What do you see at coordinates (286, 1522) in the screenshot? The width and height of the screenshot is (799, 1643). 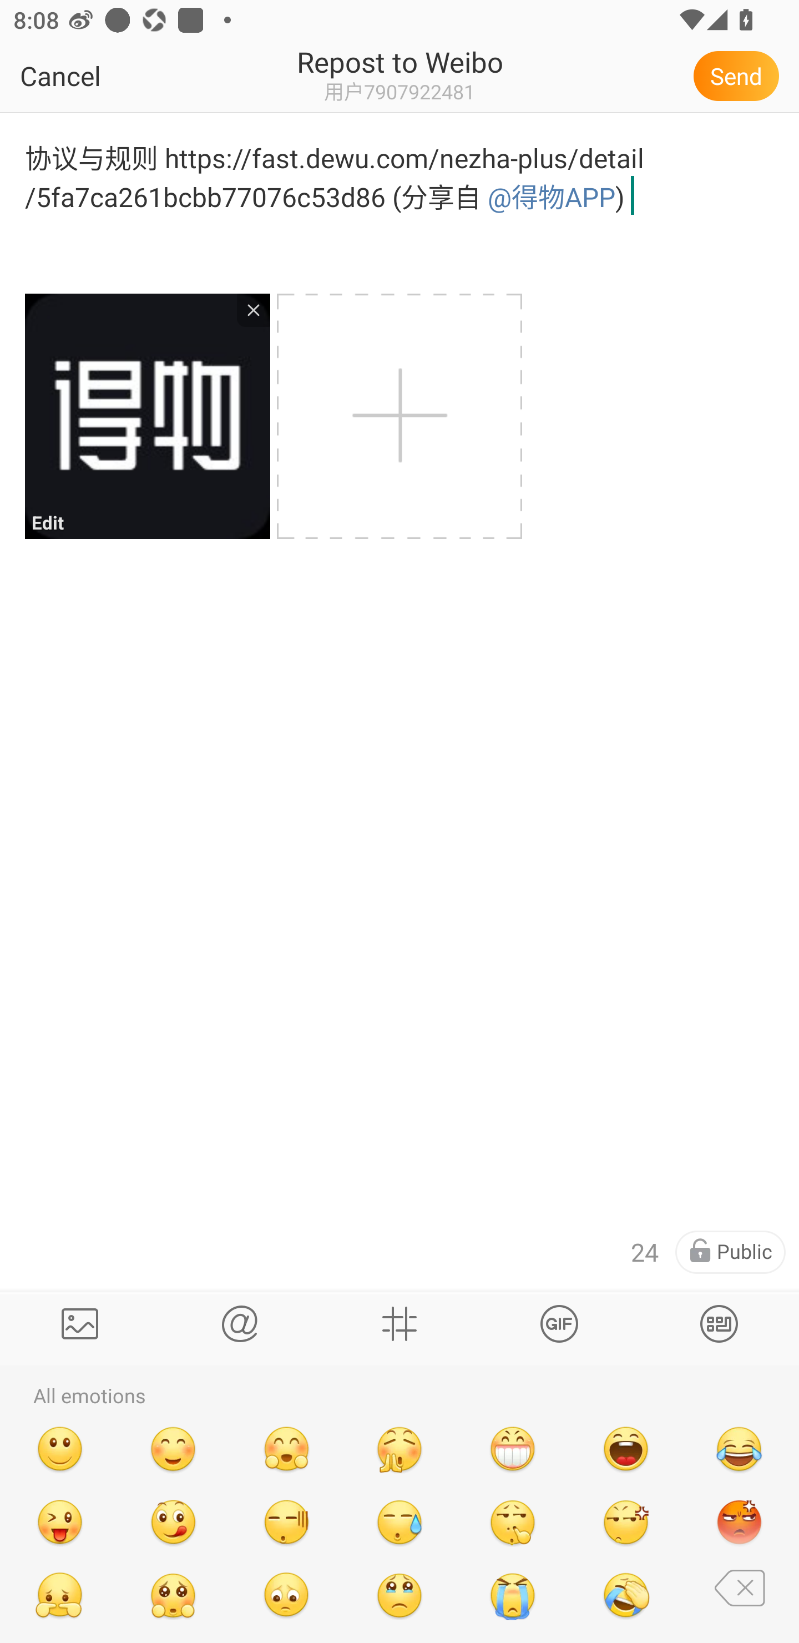 I see `黑线` at bounding box center [286, 1522].